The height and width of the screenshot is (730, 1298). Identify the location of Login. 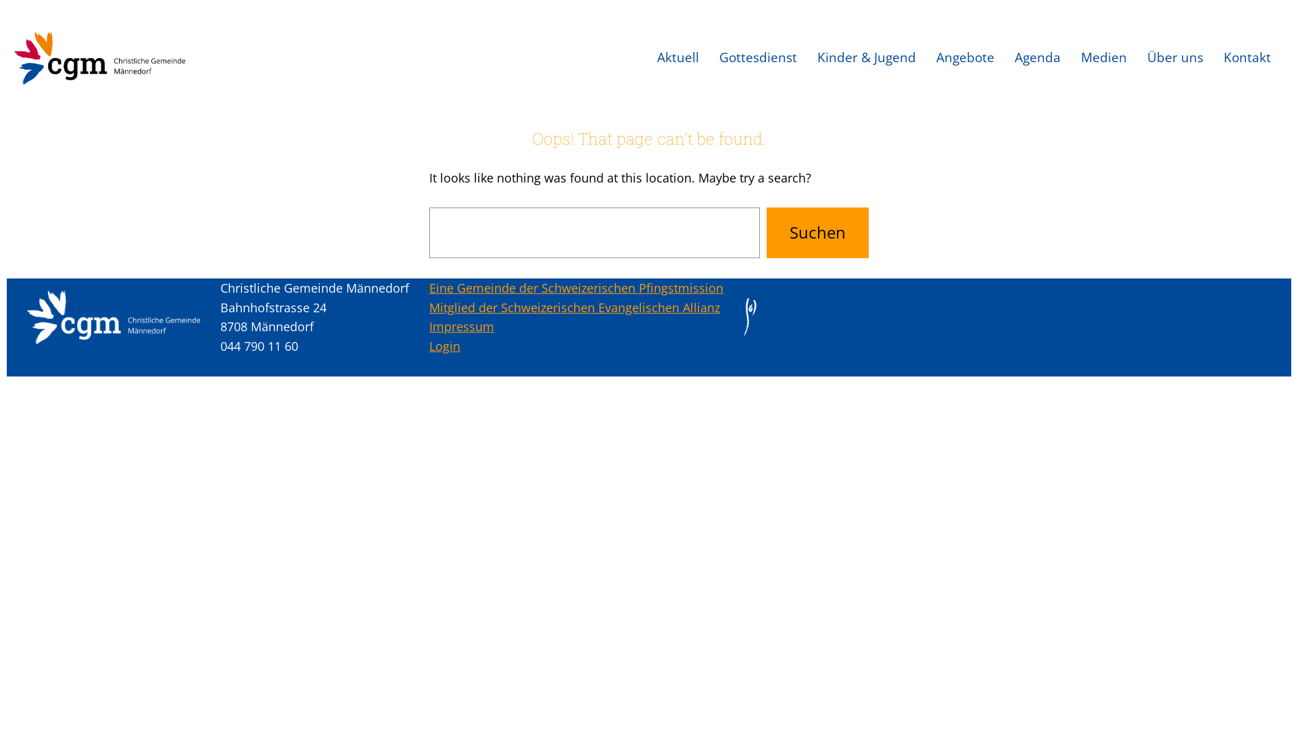
(445, 346).